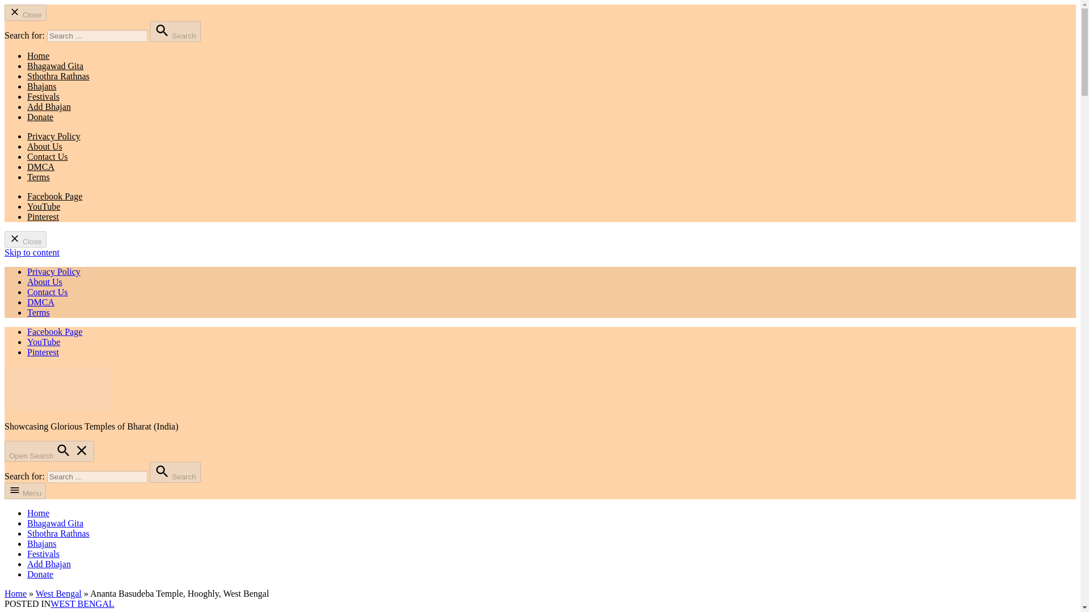 Image resolution: width=1089 pixels, height=612 pixels. Describe the element at coordinates (39, 177) in the screenshot. I see `Terms` at that location.